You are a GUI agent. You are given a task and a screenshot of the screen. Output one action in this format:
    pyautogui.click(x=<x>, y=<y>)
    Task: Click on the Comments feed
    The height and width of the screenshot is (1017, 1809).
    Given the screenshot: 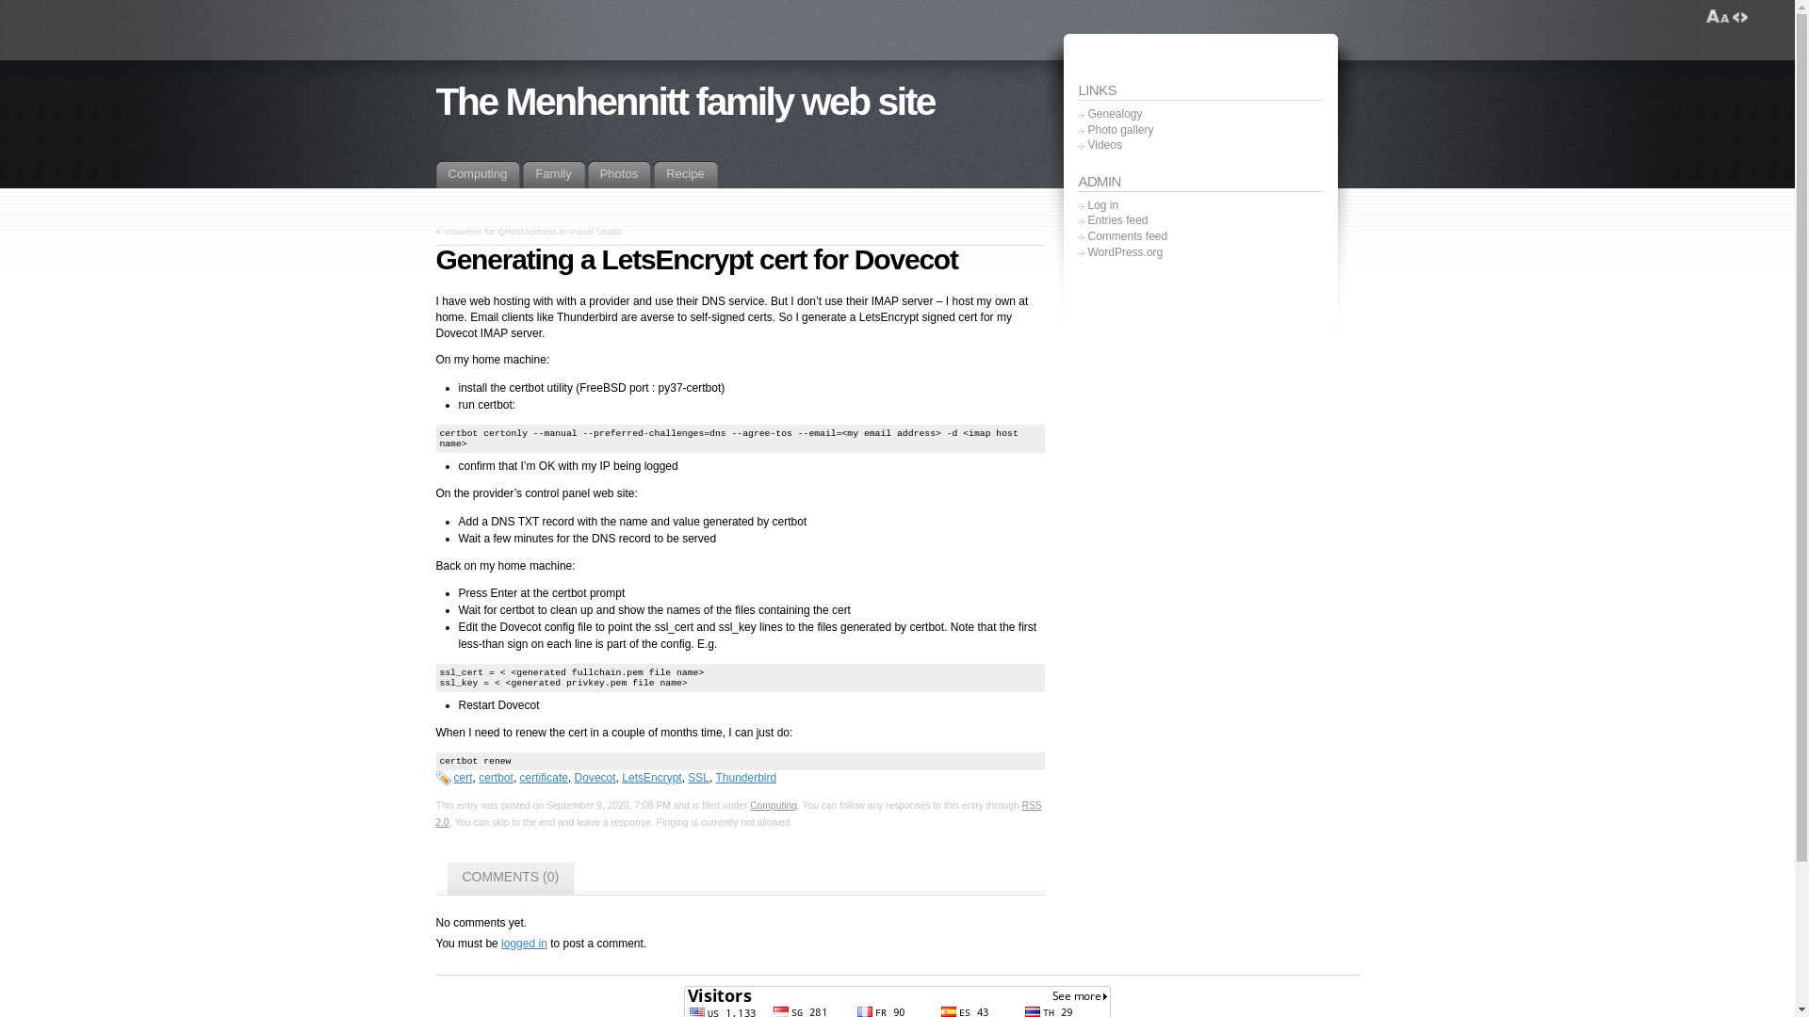 What is the action you would take?
    pyautogui.click(x=1127, y=237)
    